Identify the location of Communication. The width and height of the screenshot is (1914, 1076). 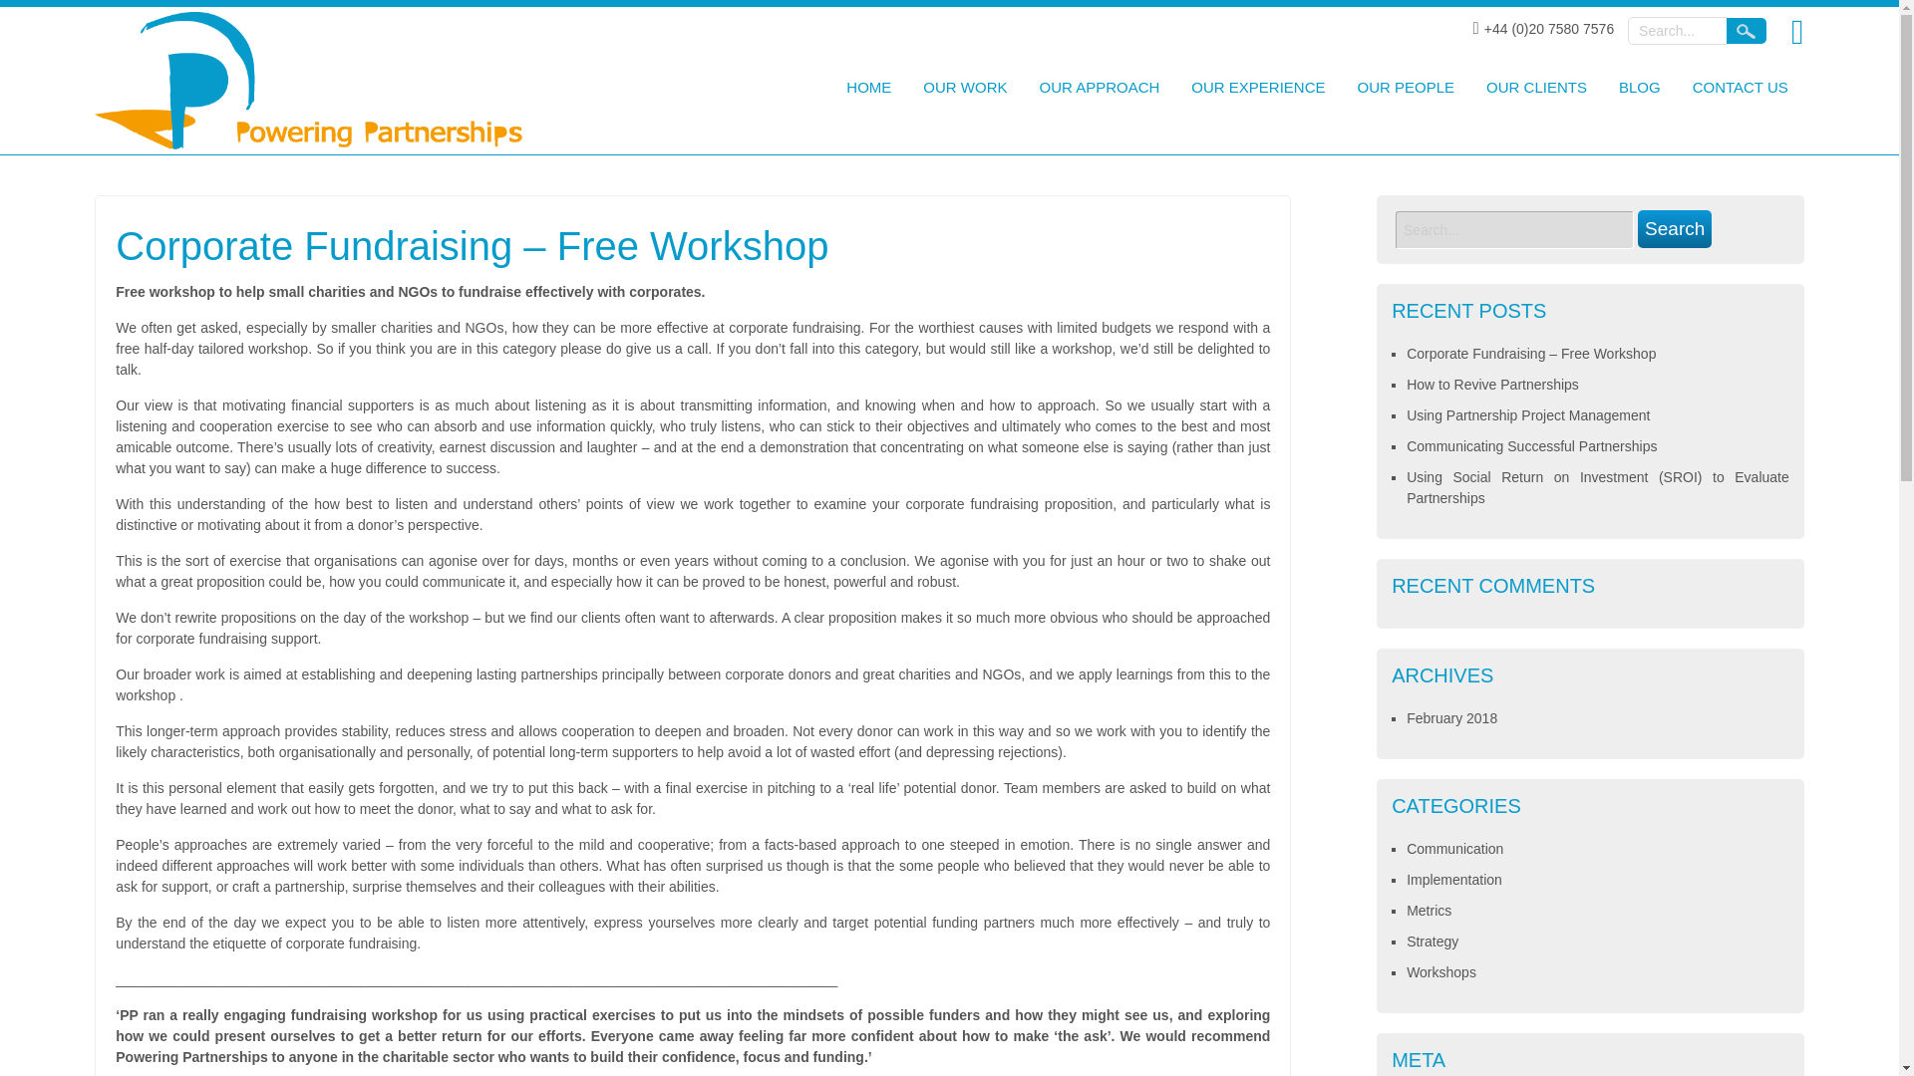
(1454, 848).